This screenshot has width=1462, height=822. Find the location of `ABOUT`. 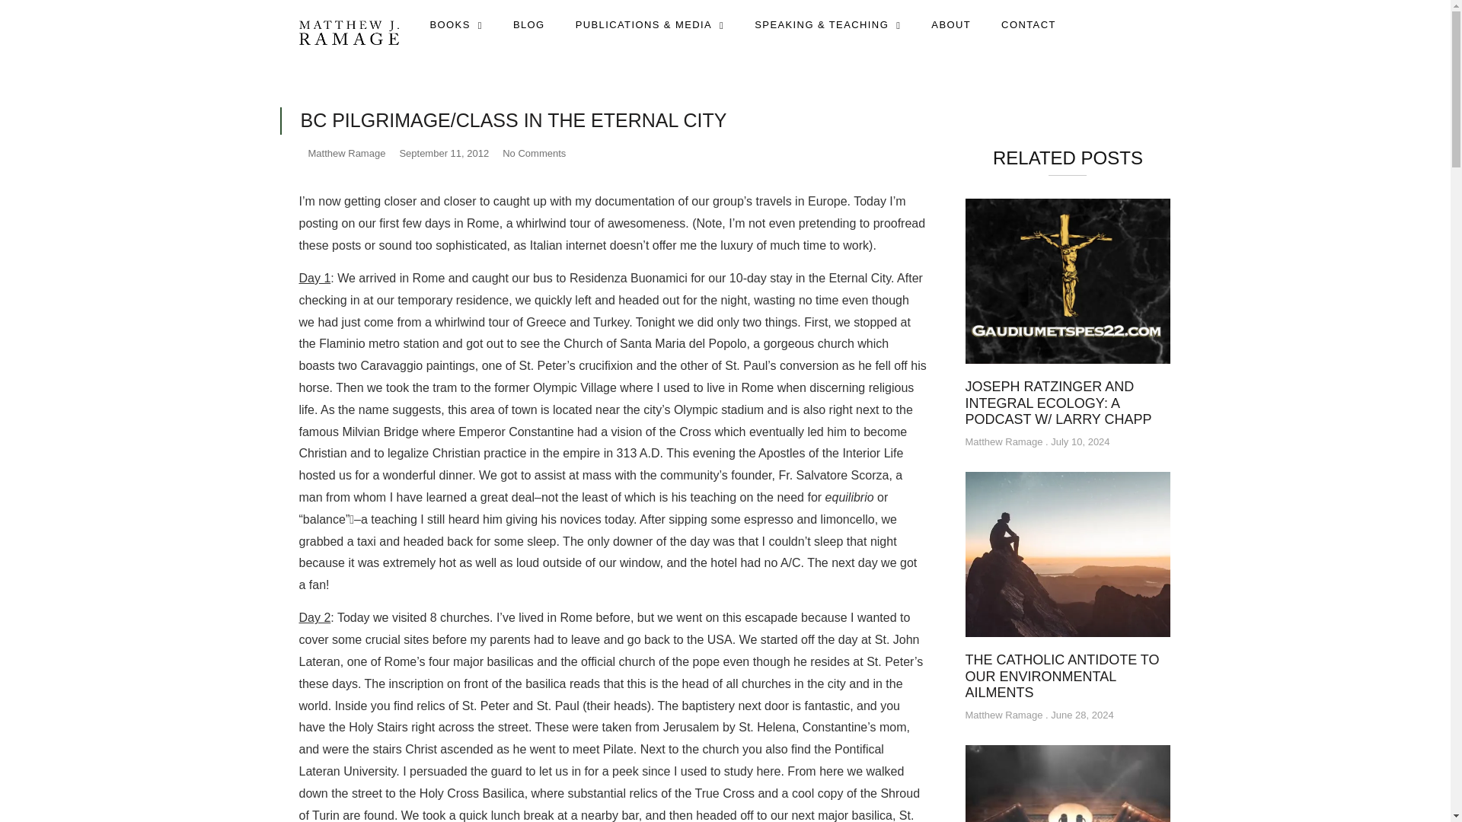

ABOUT is located at coordinates (950, 24).